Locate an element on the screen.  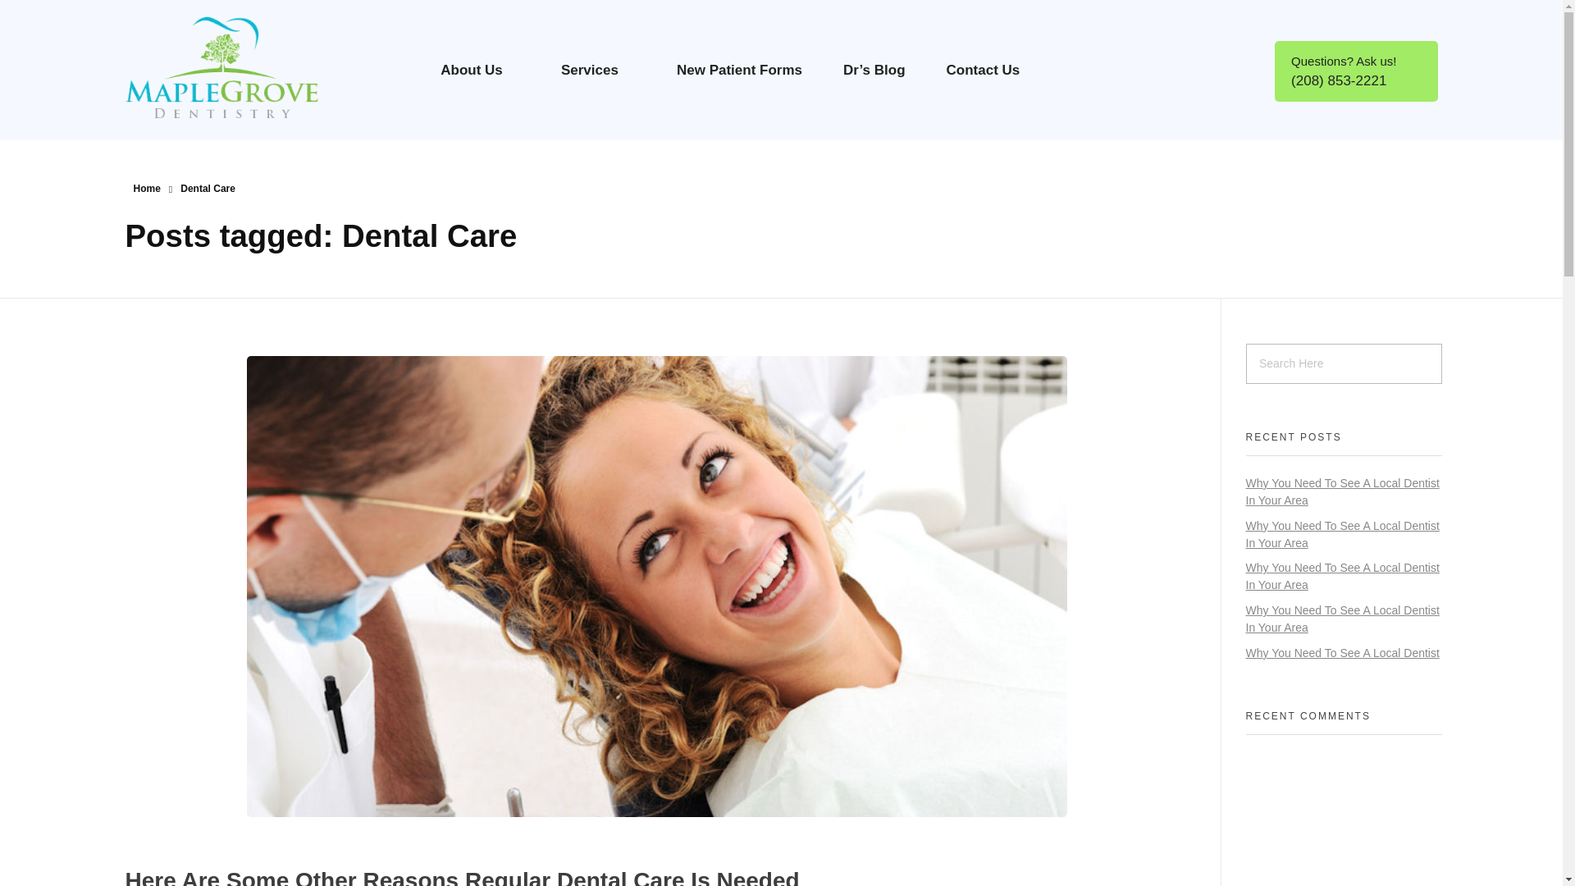
Why You Need To See A Local Dentist In Your Area is located at coordinates (1342, 619).